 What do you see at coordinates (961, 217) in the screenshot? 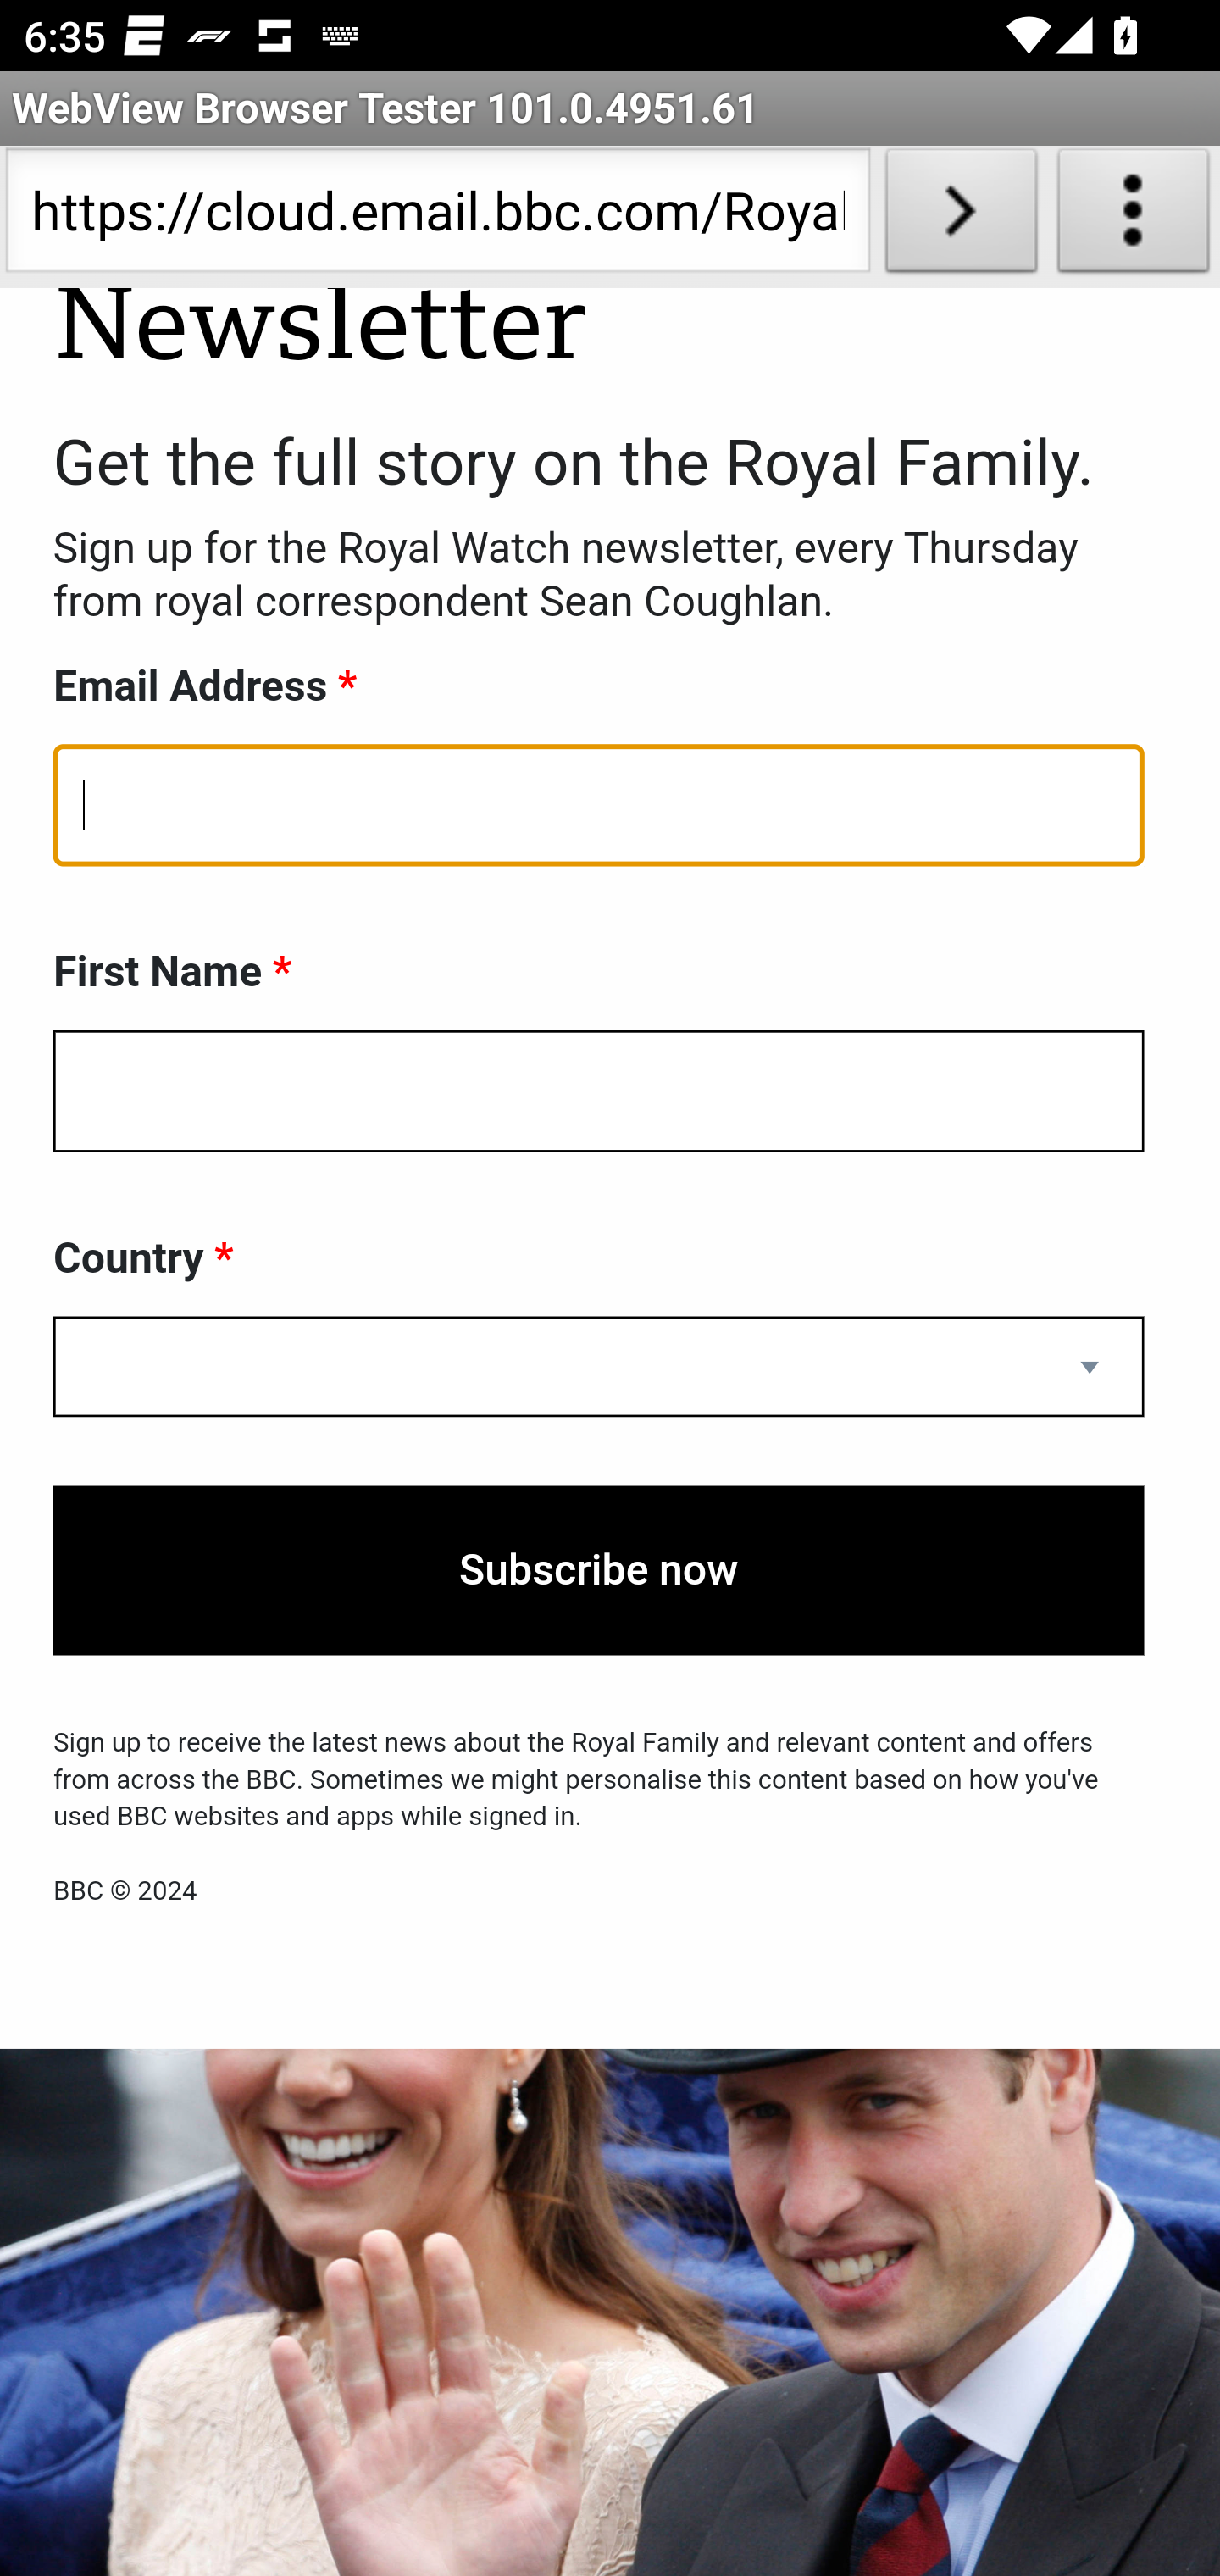
I see `Load URL` at bounding box center [961, 217].